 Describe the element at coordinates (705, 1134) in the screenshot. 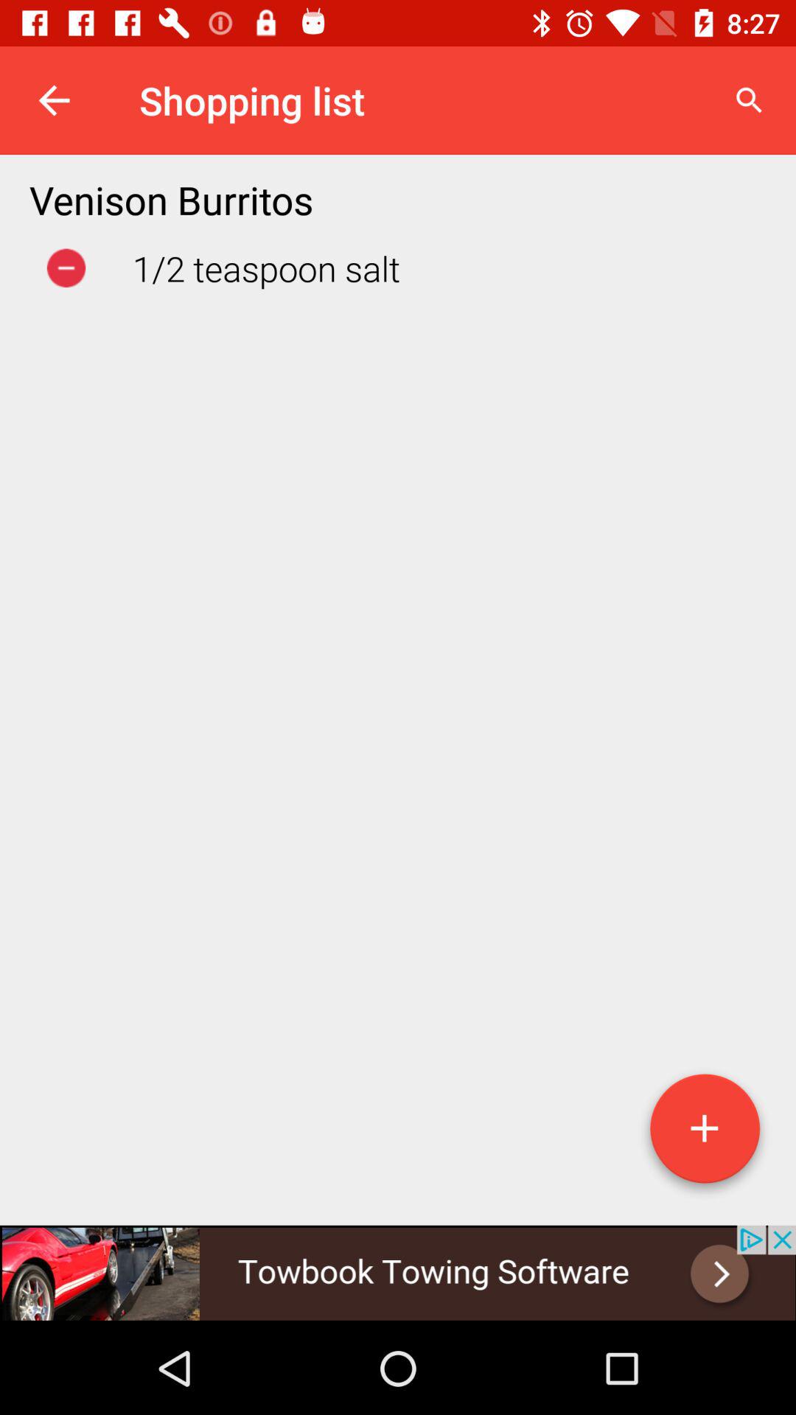

I see `click on the add option at the bottom right of the page` at that location.